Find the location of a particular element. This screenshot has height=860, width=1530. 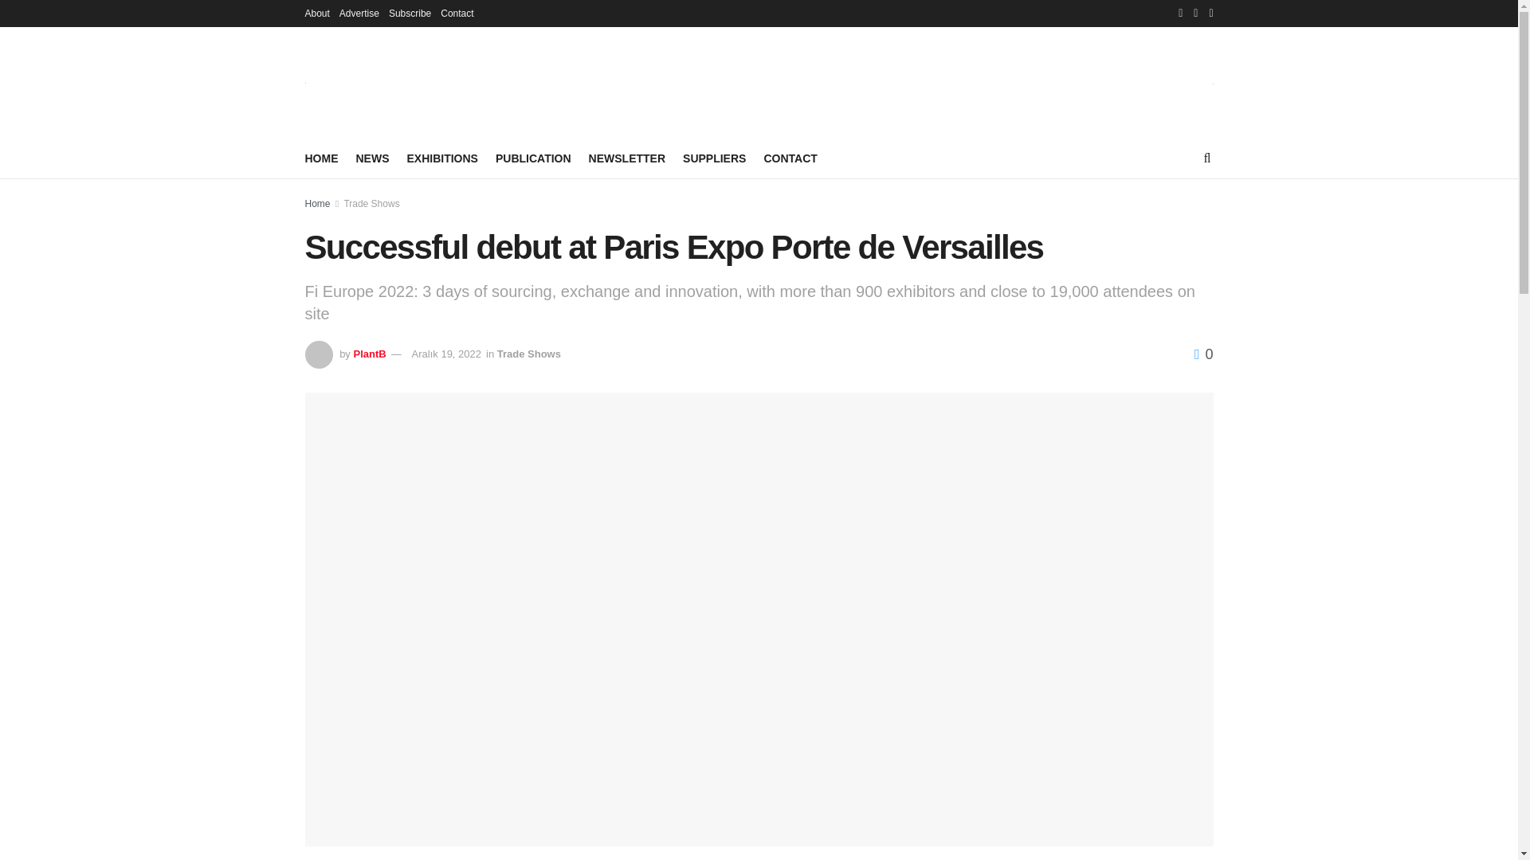

Subscribe is located at coordinates (410, 13).